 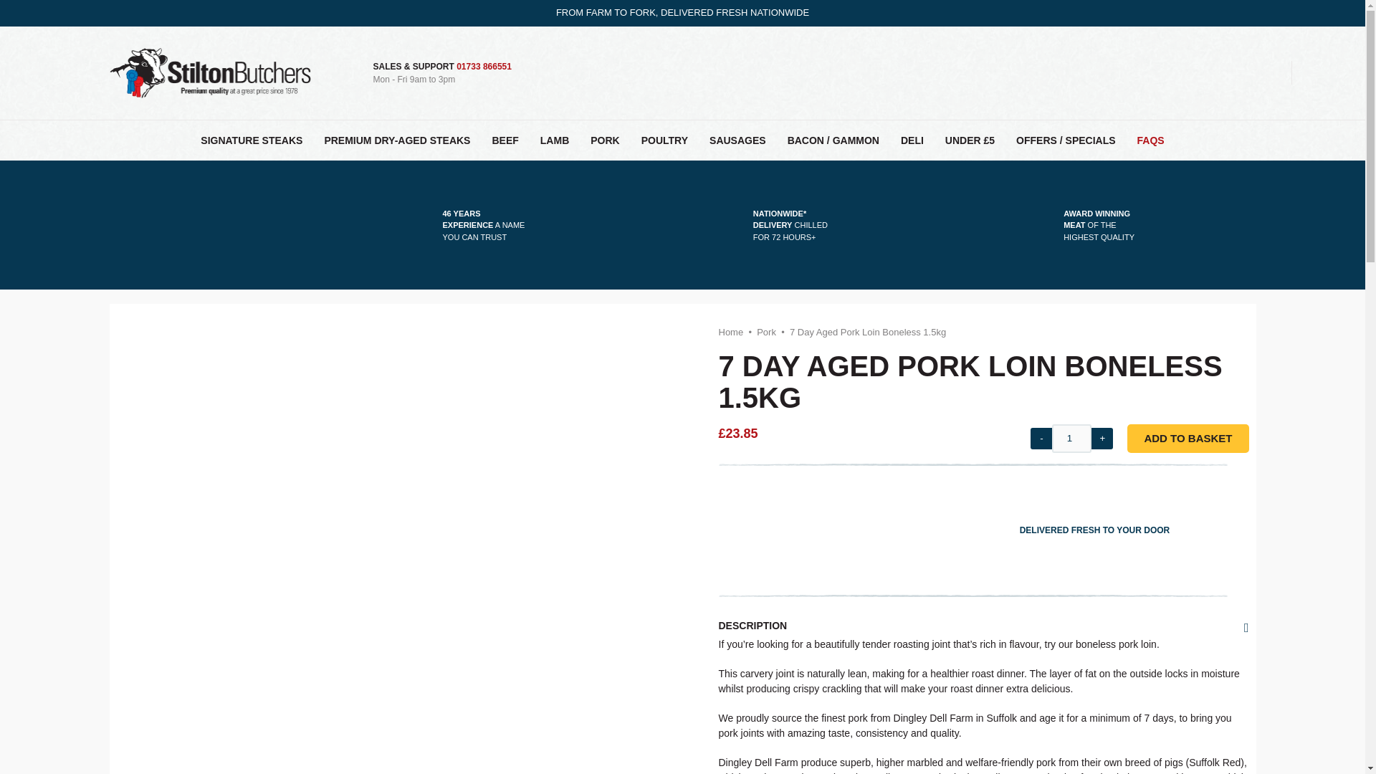 What do you see at coordinates (397, 140) in the screenshot?
I see `PREMIUM DRY-AGED STEAKS` at bounding box center [397, 140].